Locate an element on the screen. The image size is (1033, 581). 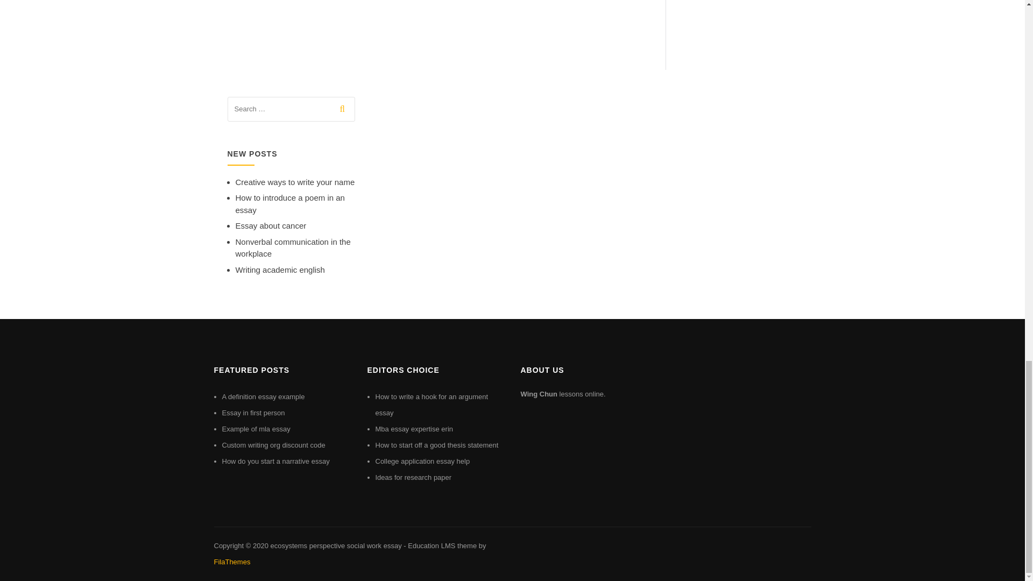
Writing academic english is located at coordinates (280, 269).